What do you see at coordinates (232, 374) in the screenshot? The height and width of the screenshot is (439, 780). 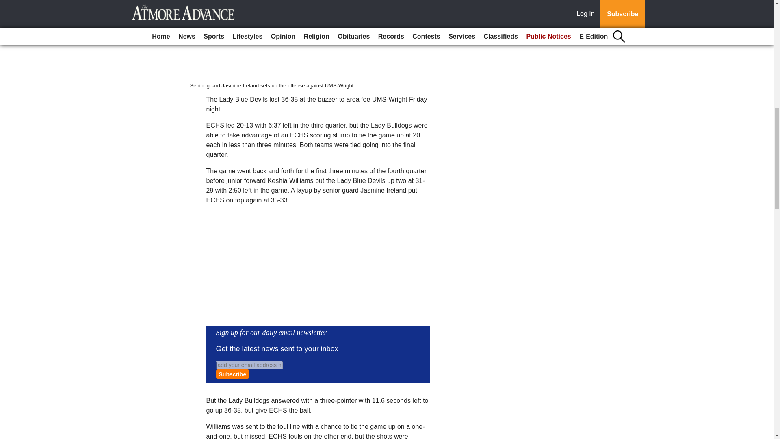 I see `Subscribe` at bounding box center [232, 374].